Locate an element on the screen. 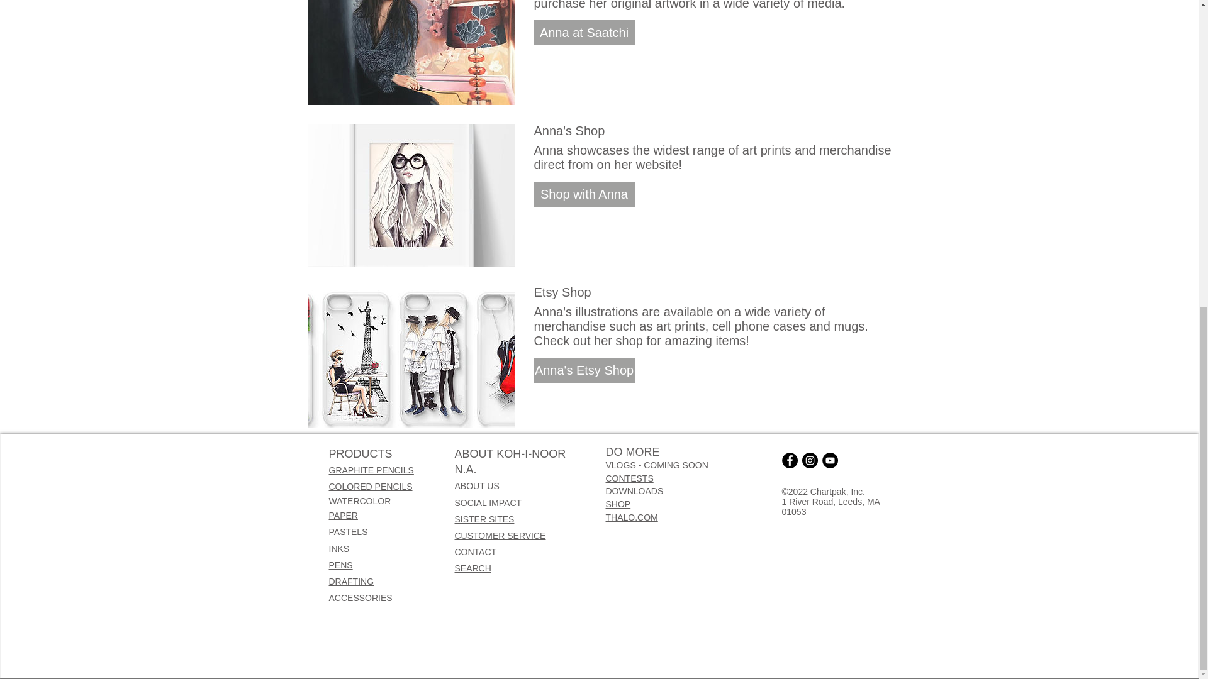  Anna Hammer's Etsy Shop is located at coordinates (410, 356).